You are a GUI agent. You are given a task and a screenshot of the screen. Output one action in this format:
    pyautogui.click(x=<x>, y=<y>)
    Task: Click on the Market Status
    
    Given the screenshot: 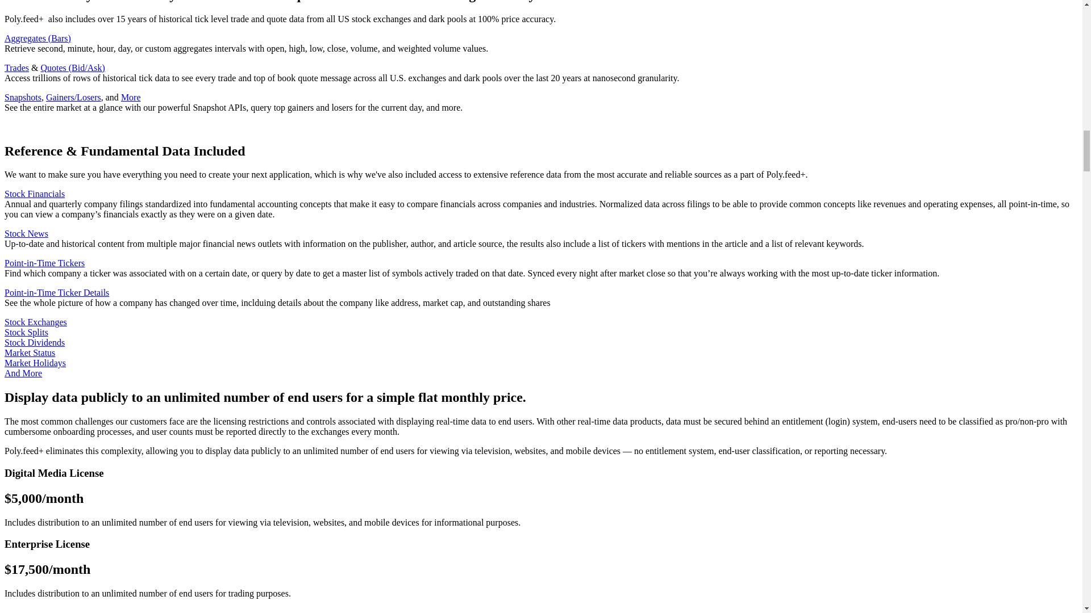 What is the action you would take?
    pyautogui.click(x=30, y=352)
    